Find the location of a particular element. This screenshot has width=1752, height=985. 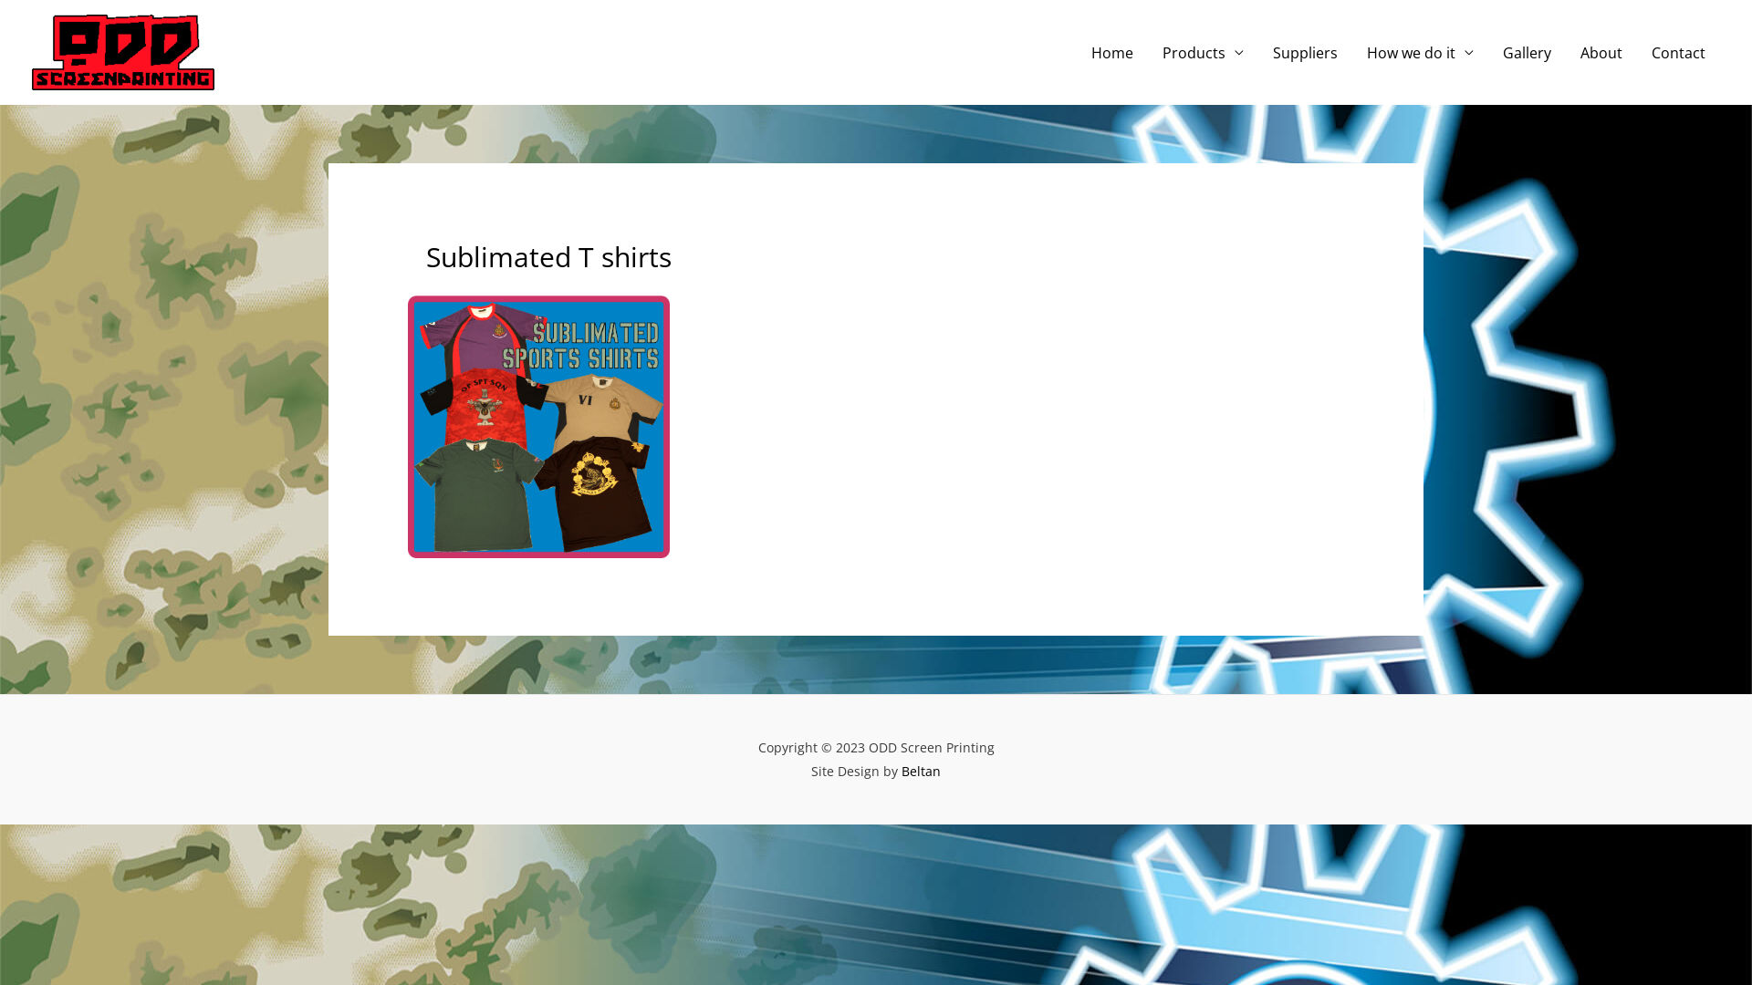

Beltan is located at coordinates (921, 772).